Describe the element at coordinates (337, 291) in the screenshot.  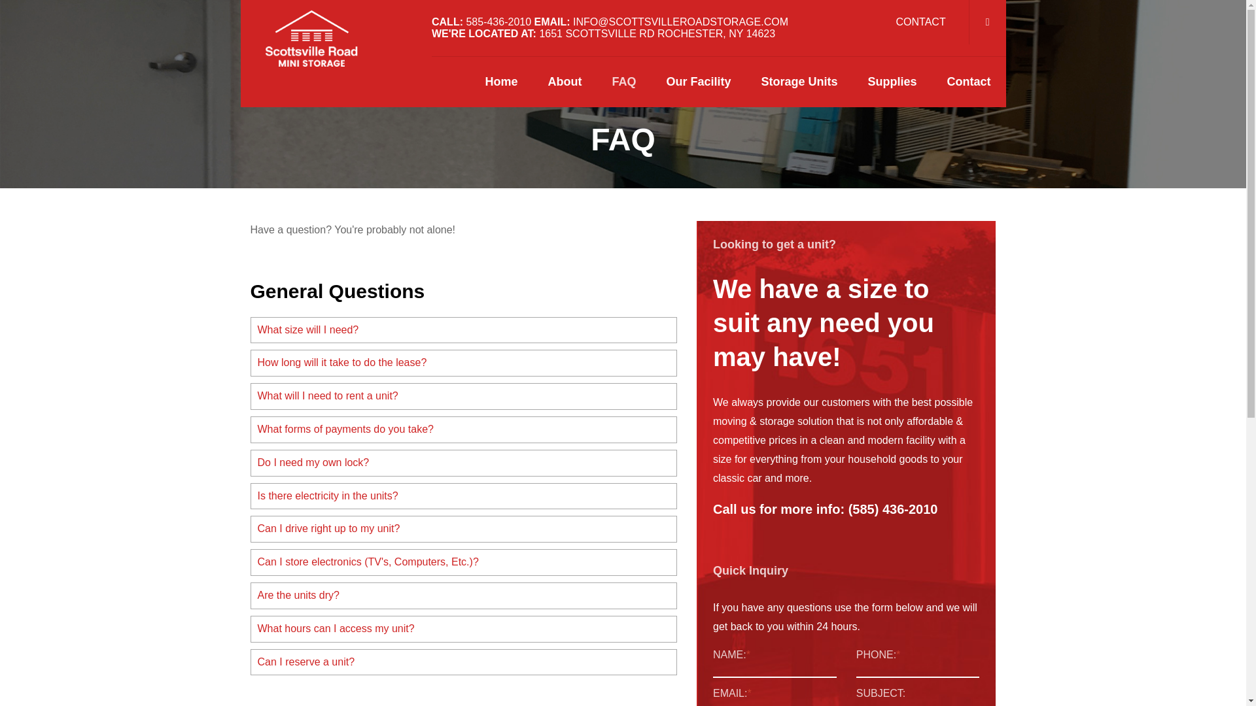
I see `General Questions` at that location.